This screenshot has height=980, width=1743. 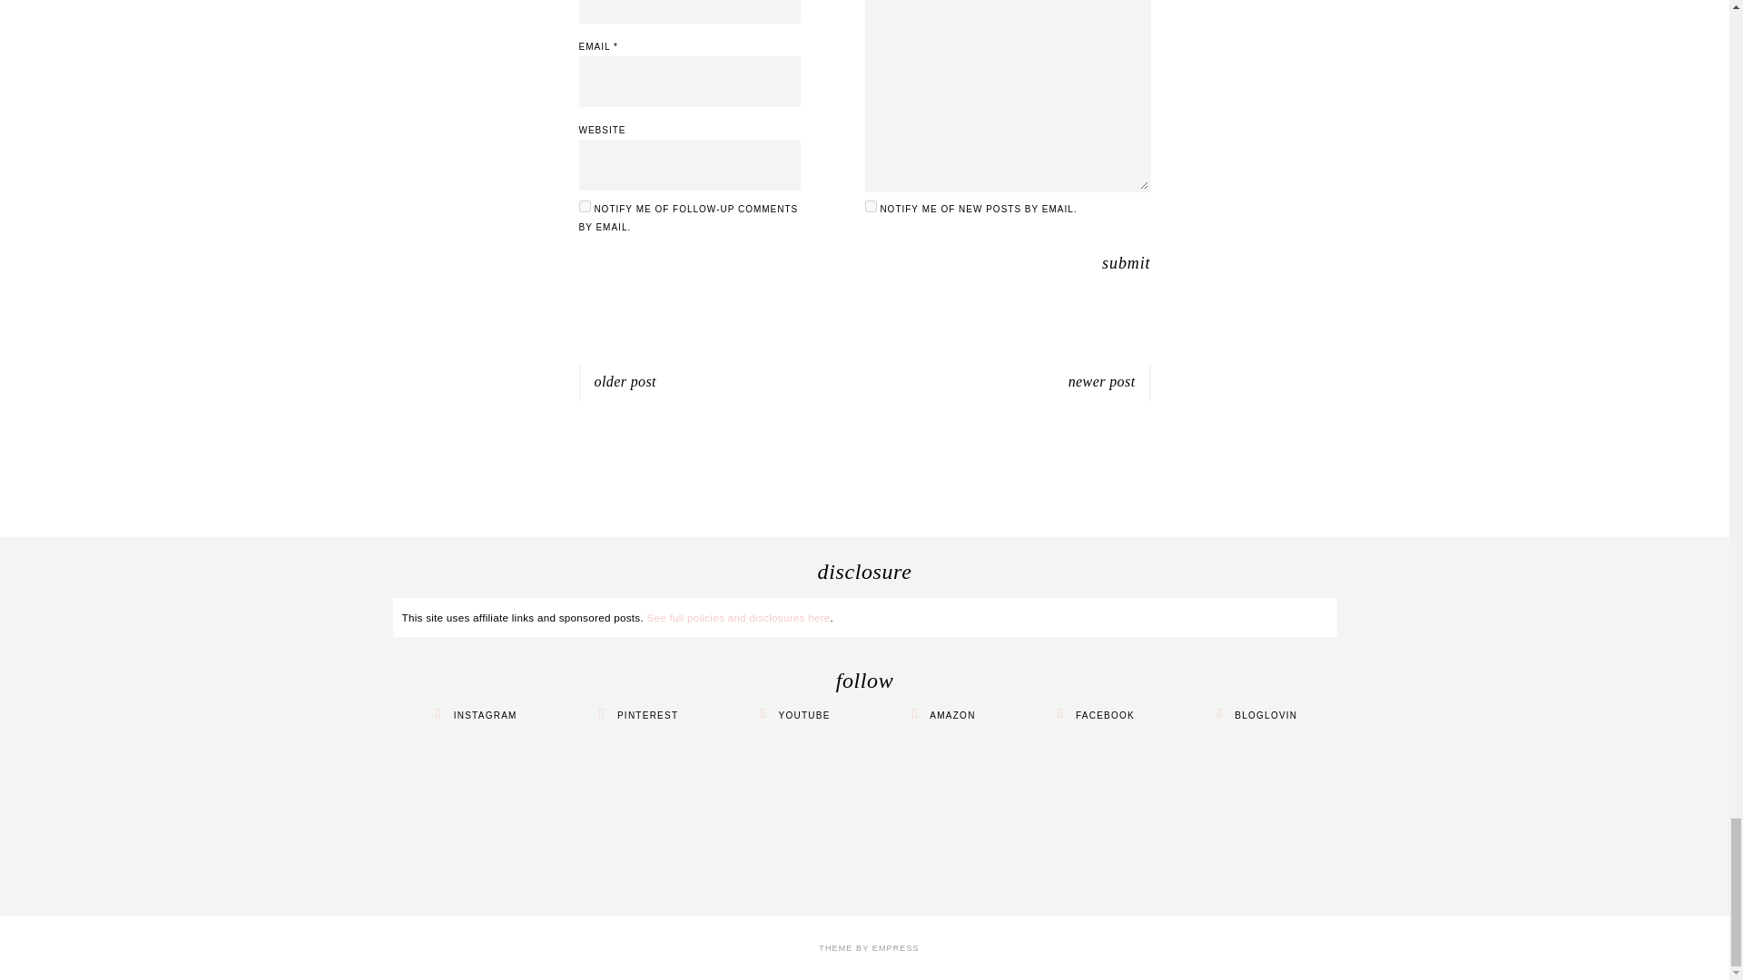 What do you see at coordinates (870, 207) in the screenshot?
I see `subscribe` at bounding box center [870, 207].